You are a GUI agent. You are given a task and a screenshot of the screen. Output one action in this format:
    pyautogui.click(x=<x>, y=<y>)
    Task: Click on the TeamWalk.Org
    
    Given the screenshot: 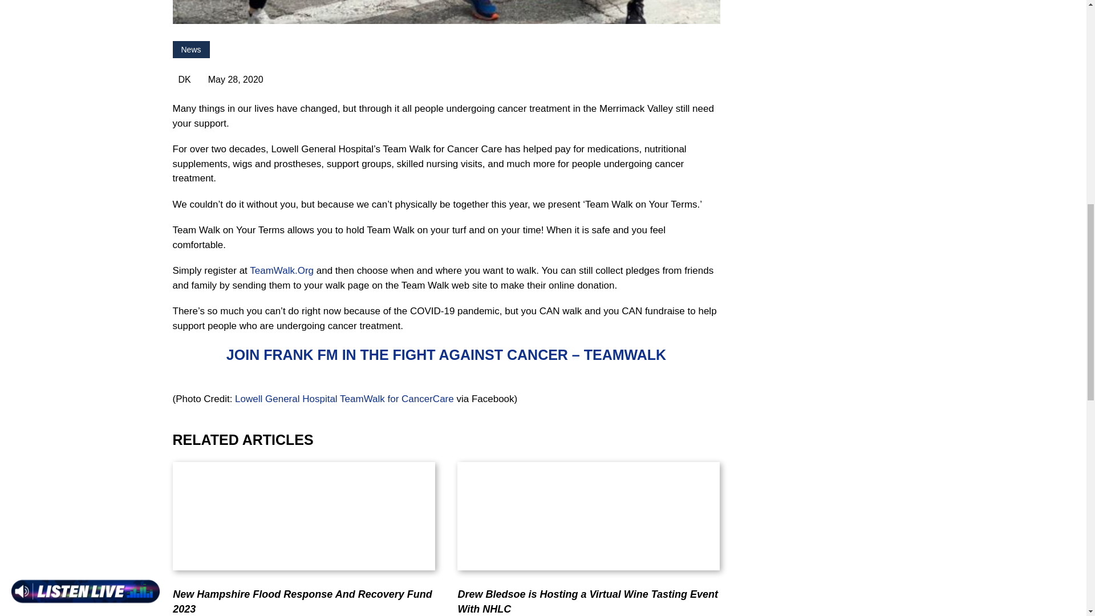 What is the action you would take?
    pyautogui.click(x=281, y=270)
    